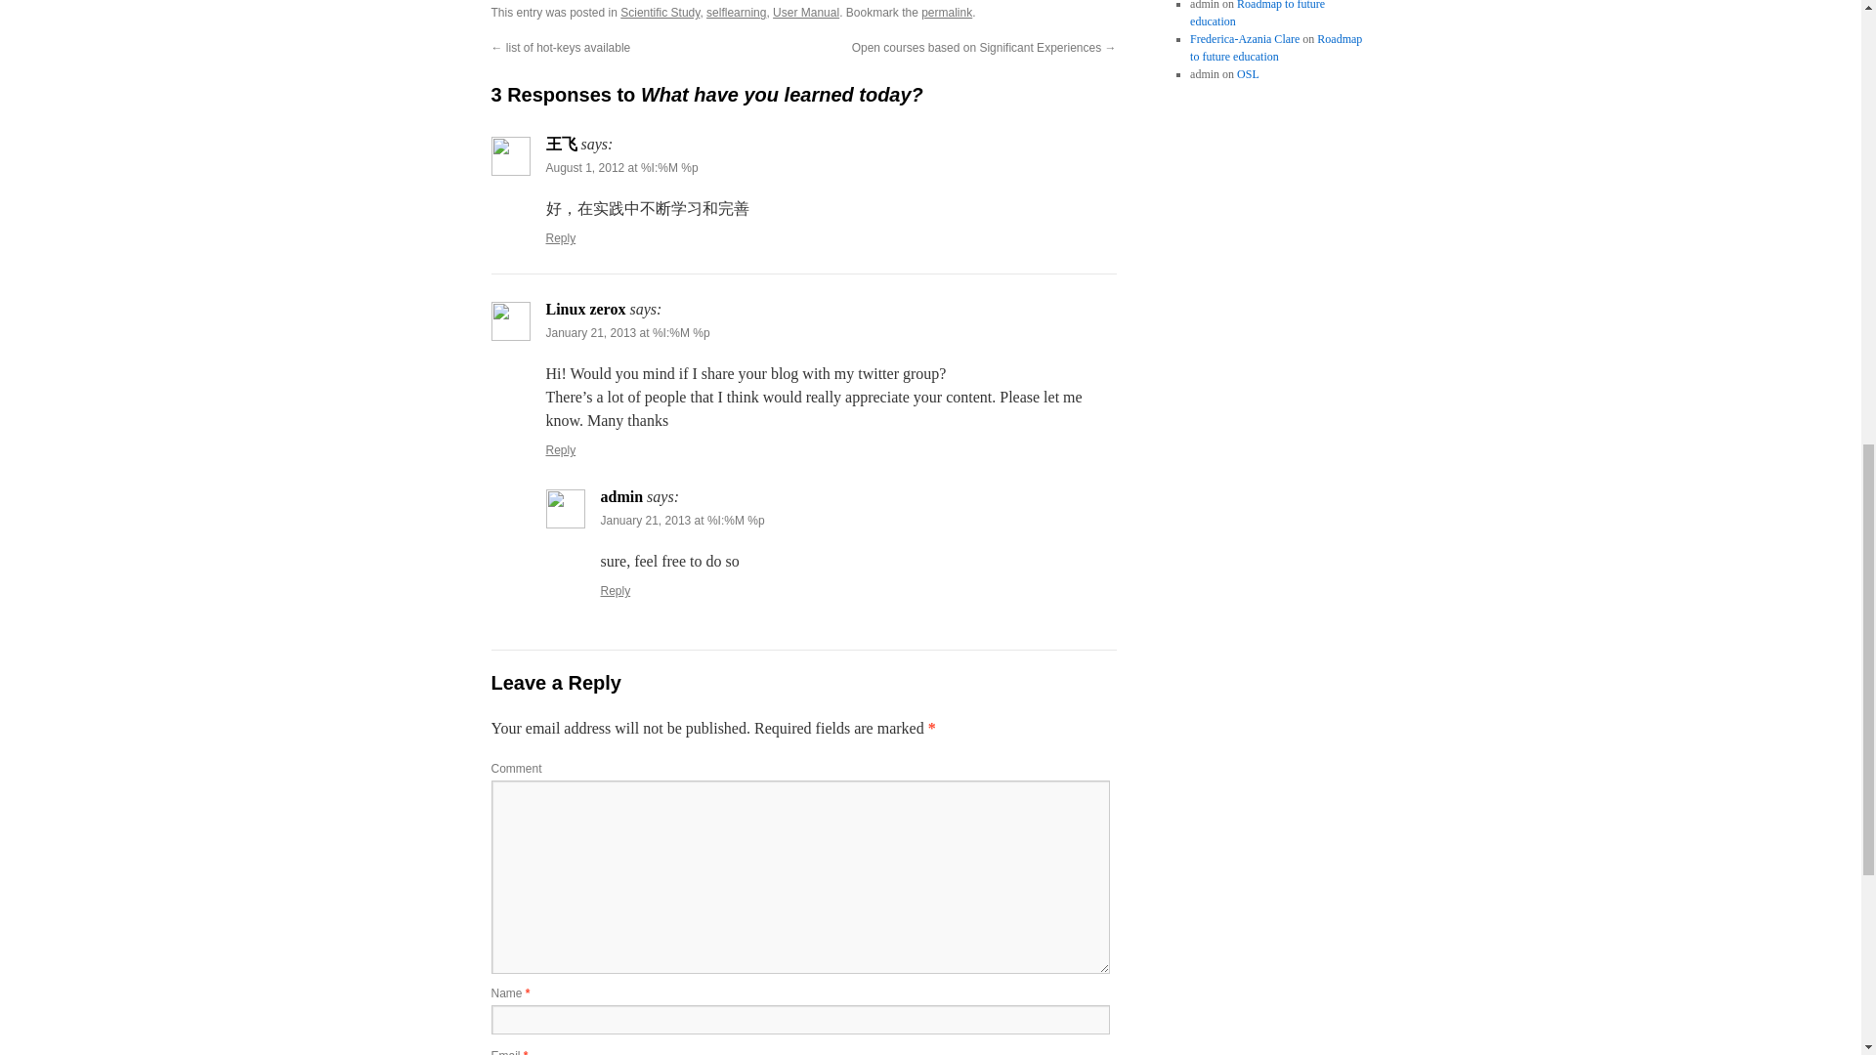 Image resolution: width=1876 pixels, height=1055 pixels. I want to click on Reply, so click(561, 449).